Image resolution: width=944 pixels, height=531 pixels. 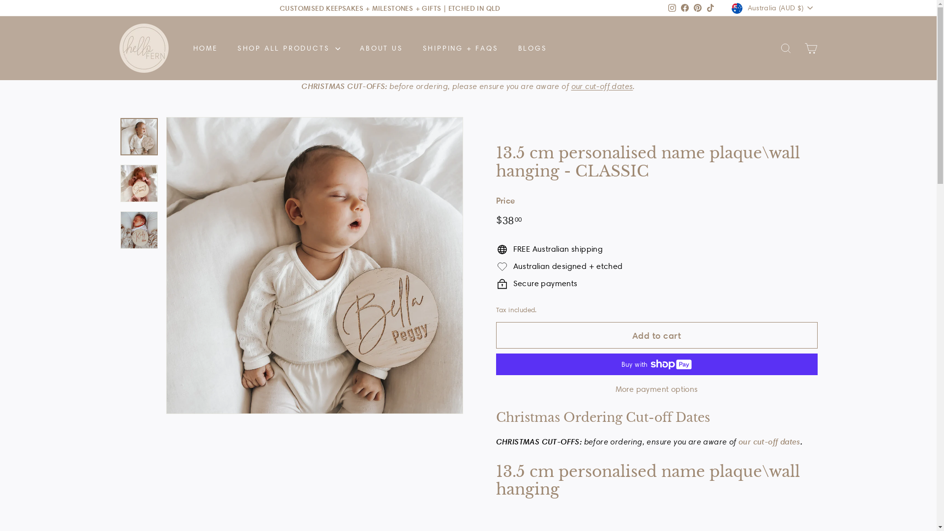 What do you see at coordinates (774, 8) in the screenshot?
I see `Australia (AUD $)` at bounding box center [774, 8].